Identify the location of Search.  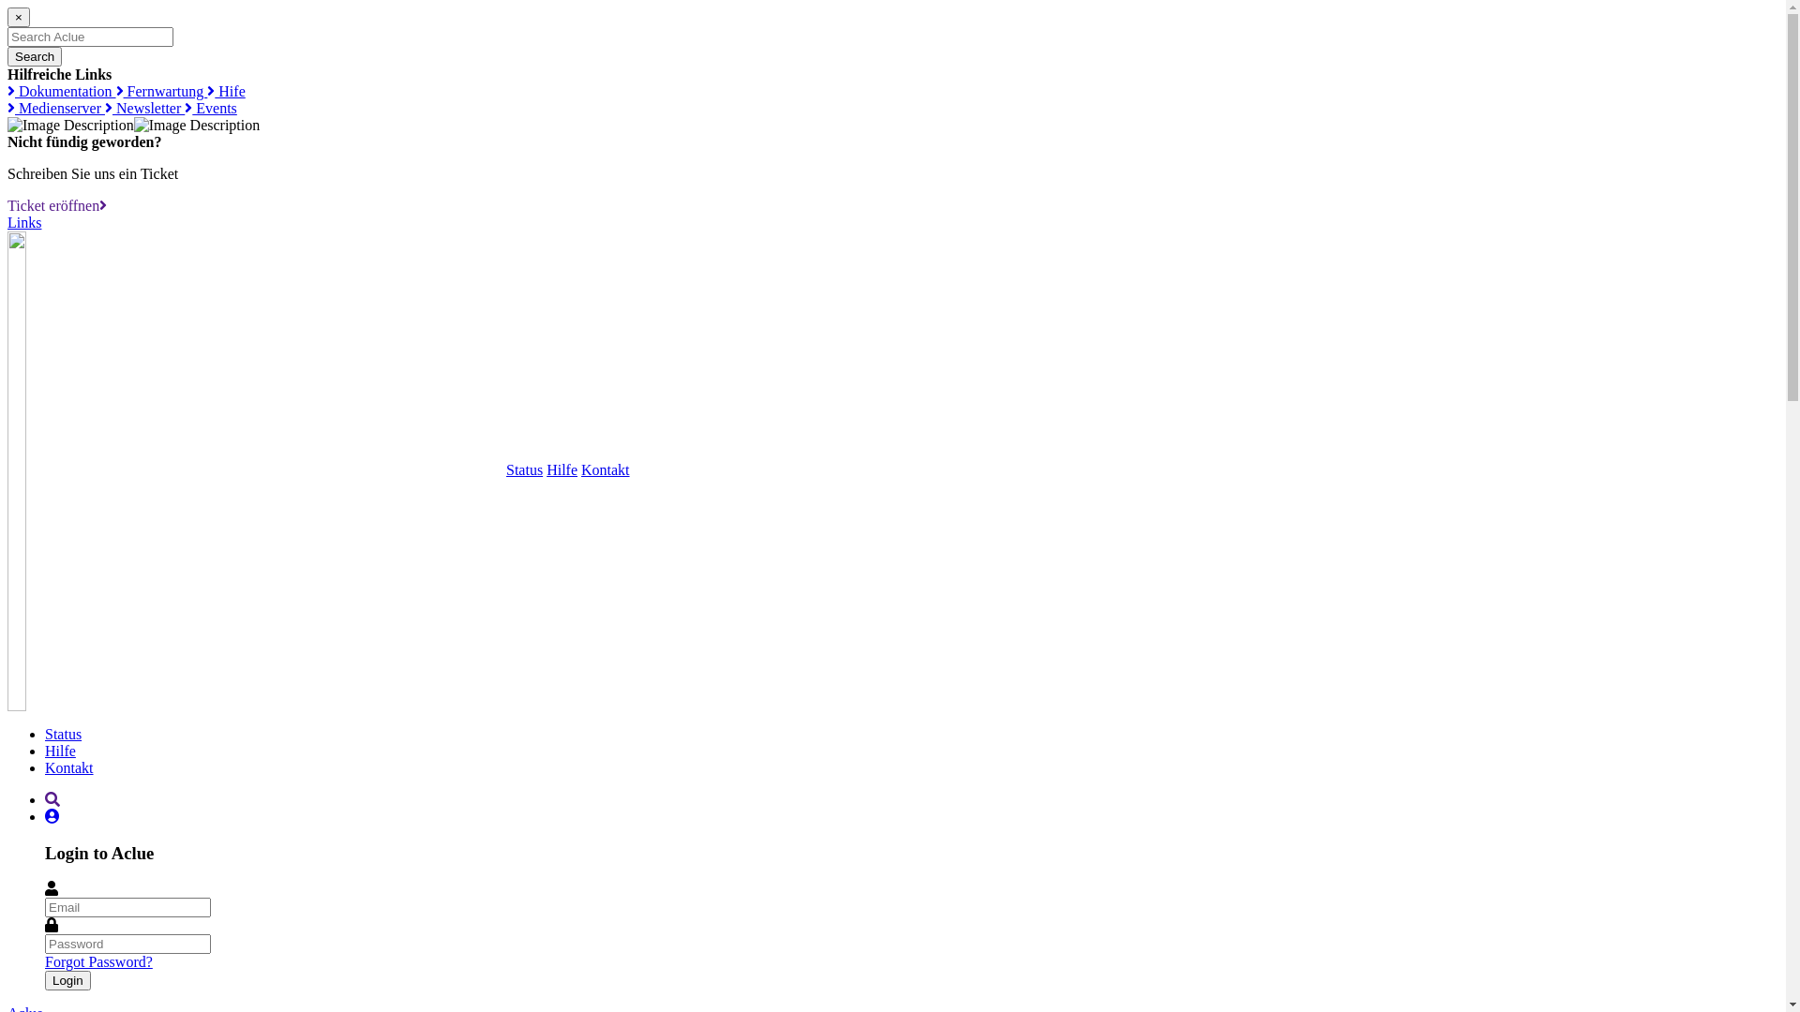
(35, 56).